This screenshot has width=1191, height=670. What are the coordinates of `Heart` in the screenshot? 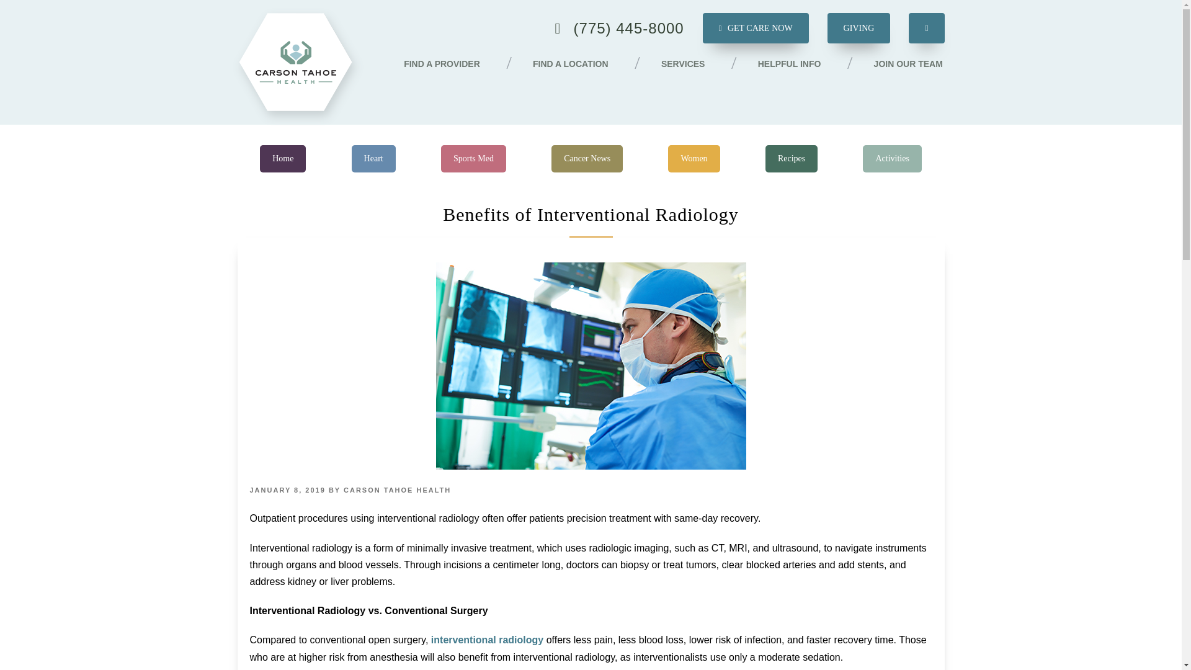 It's located at (373, 159).